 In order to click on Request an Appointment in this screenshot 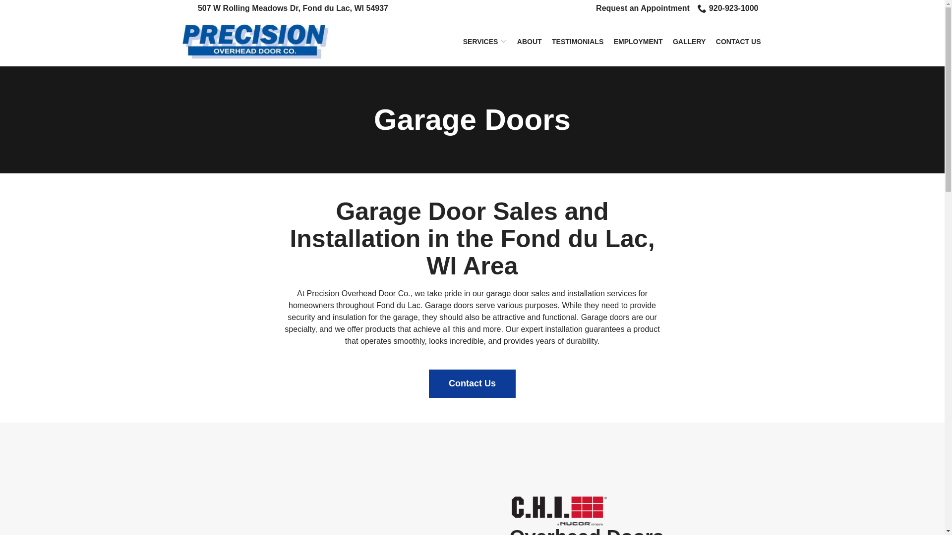, I will do `click(643, 8)`.